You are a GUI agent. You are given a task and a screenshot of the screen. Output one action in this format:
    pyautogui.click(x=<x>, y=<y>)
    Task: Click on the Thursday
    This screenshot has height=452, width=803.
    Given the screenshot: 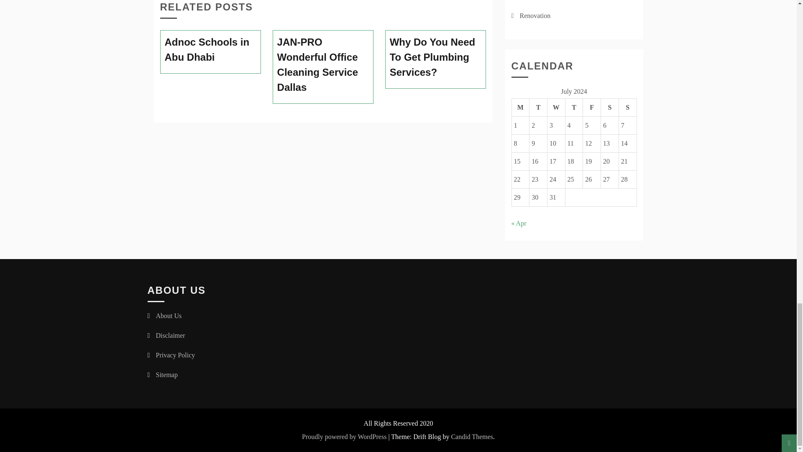 What is the action you would take?
    pyautogui.click(x=574, y=107)
    